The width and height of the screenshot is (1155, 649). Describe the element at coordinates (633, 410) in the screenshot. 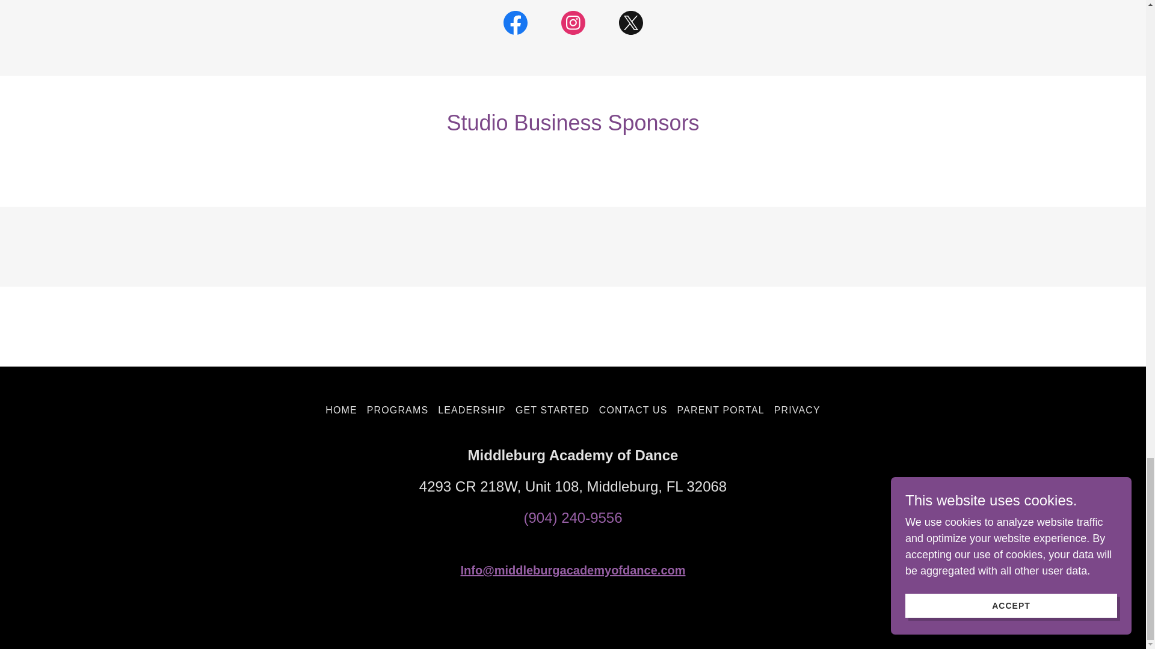

I see `CONTACT US` at that location.